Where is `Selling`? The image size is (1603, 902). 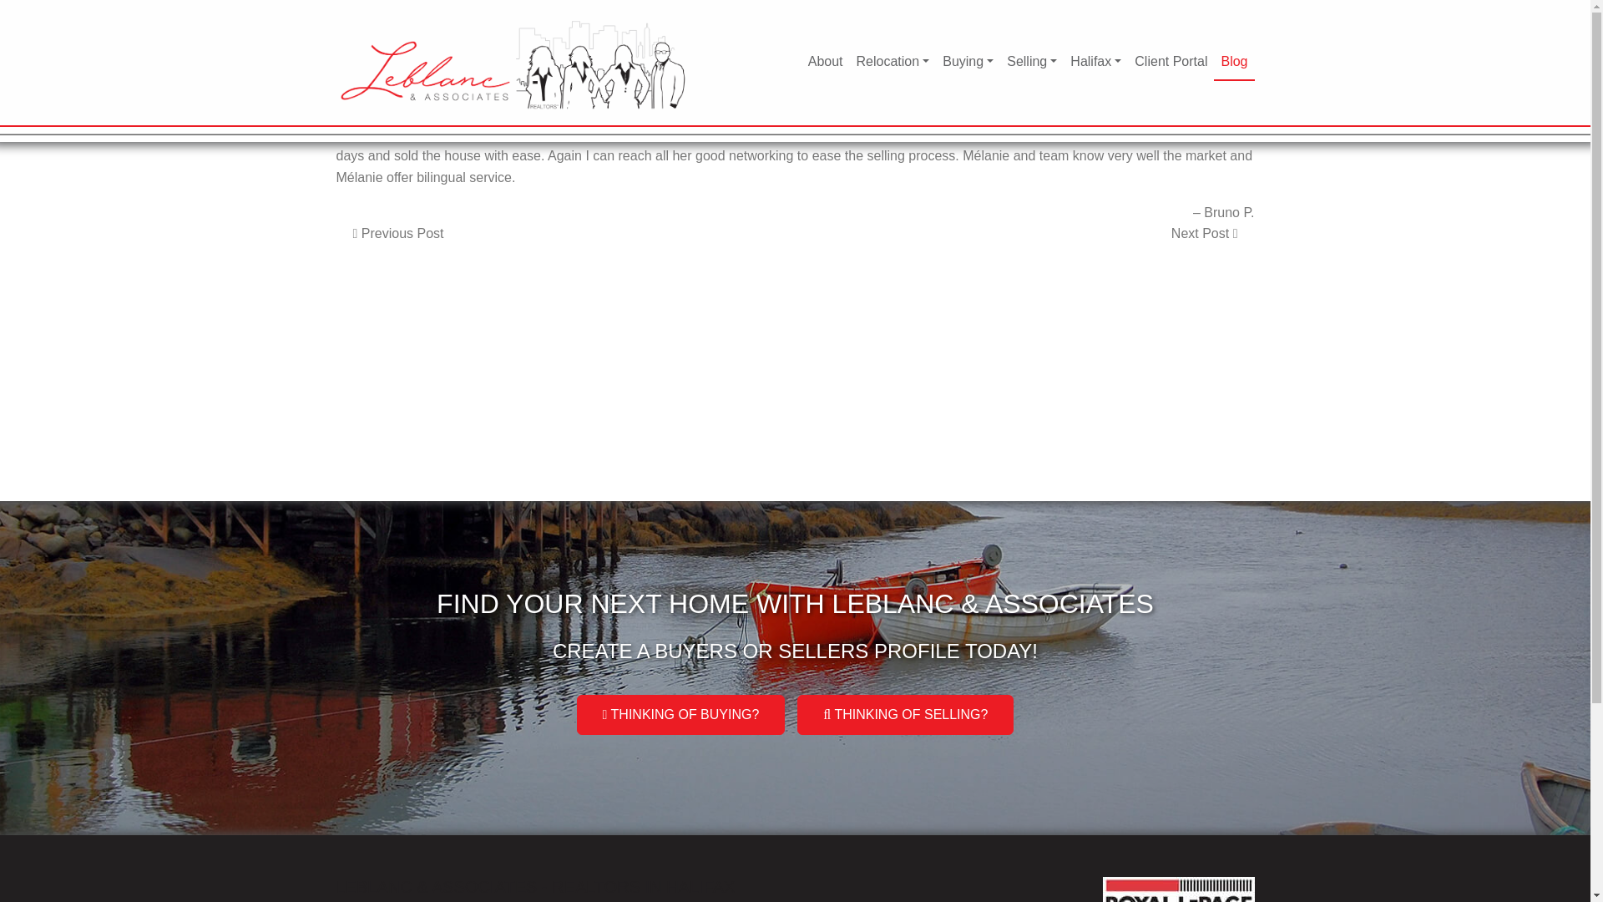 Selling is located at coordinates (1032, 62).